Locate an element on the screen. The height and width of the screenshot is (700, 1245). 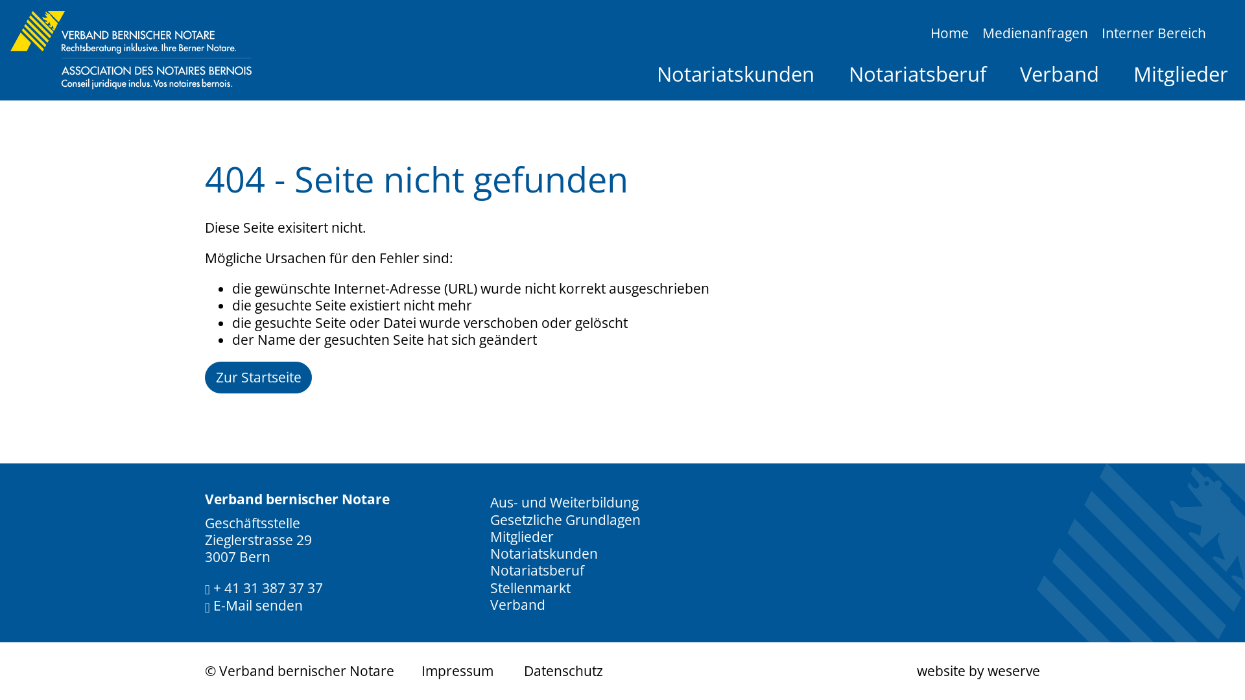
Notariatsberuf is located at coordinates (917, 75).